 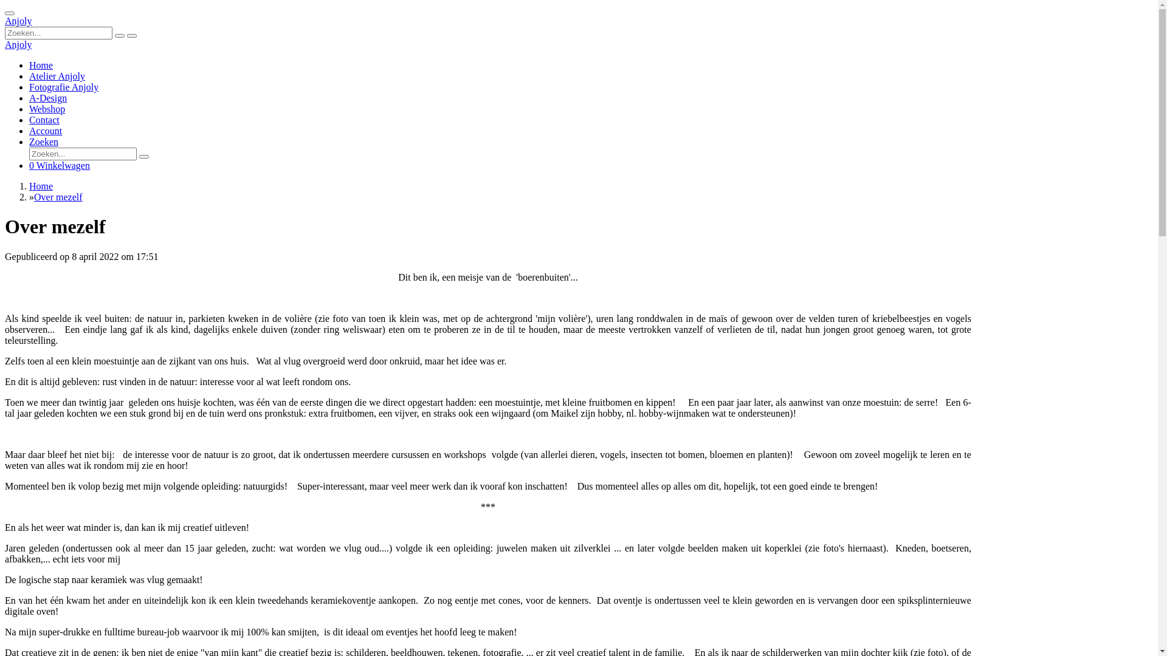 What do you see at coordinates (41, 186) in the screenshot?
I see `Home` at bounding box center [41, 186].